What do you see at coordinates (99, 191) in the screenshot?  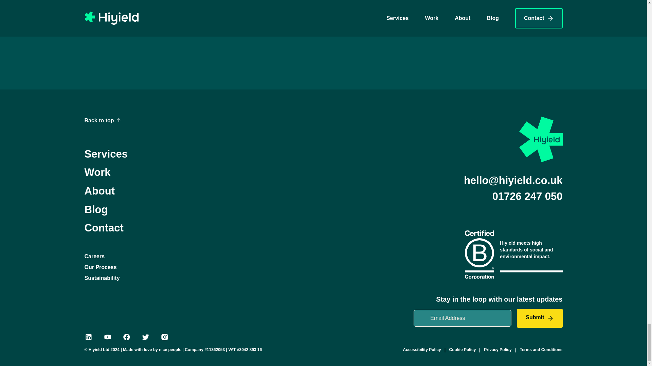 I see `About` at bounding box center [99, 191].